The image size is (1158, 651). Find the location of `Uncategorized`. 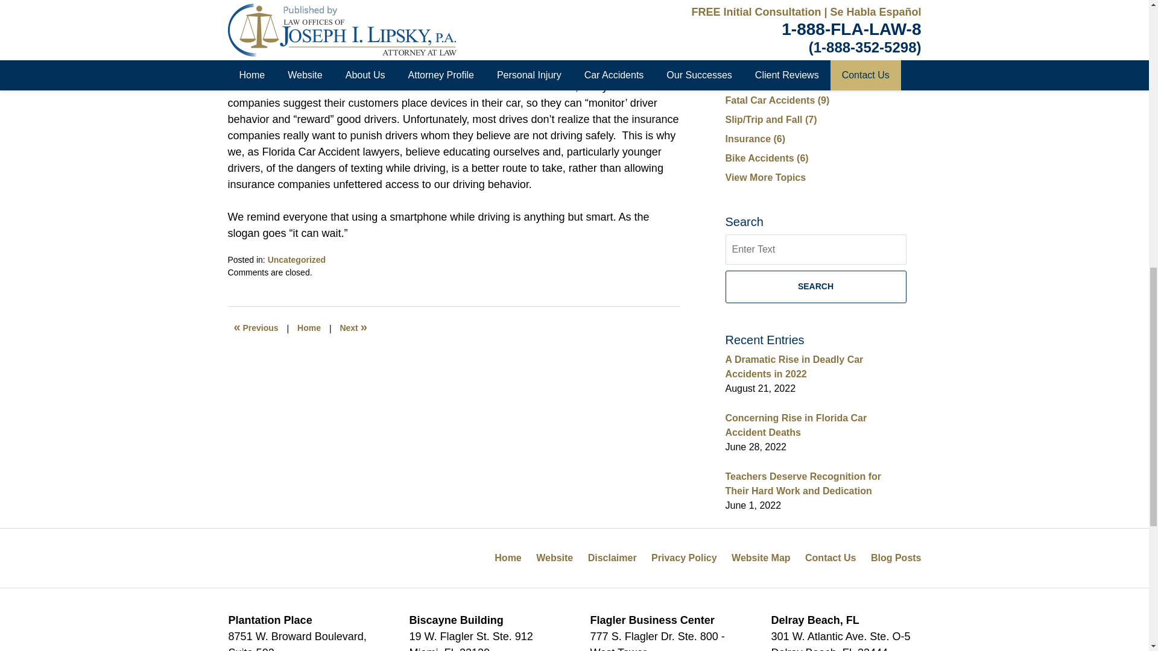

Uncategorized is located at coordinates (296, 259).